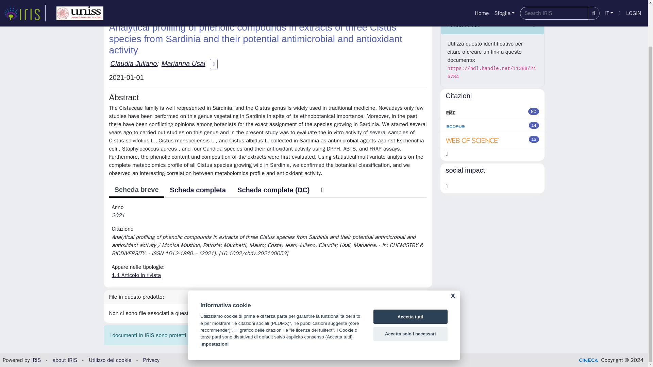 Image resolution: width=653 pixels, height=367 pixels. What do you see at coordinates (257, 7) in the screenshot?
I see `1.1 Articolo in rivista` at bounding box center [257, 7].